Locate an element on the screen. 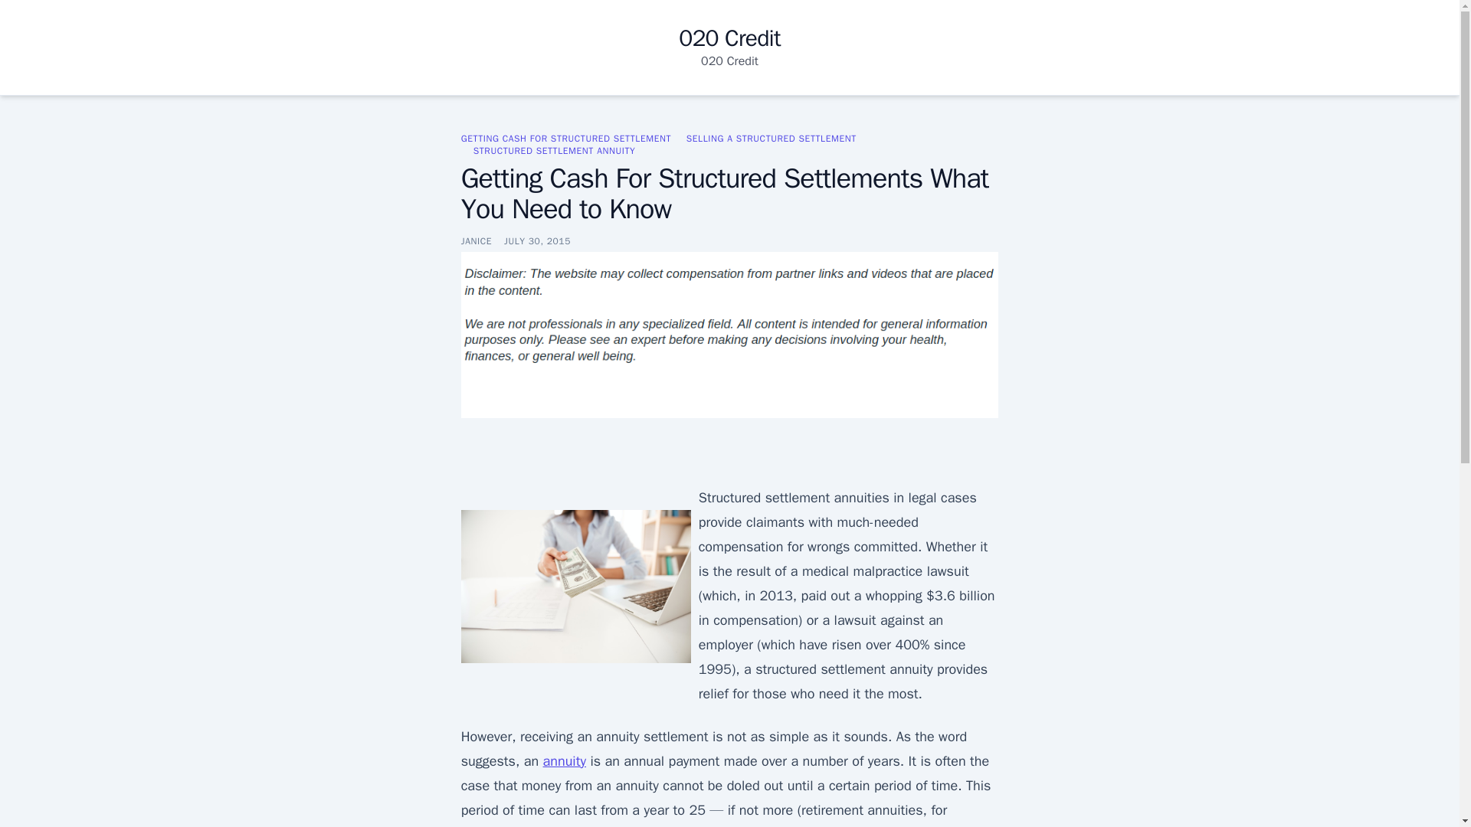 The image size is (1471, 827). GETTING CASH FOR STRUCTURED SETTLEMENT is located at coordinates (565, 138).